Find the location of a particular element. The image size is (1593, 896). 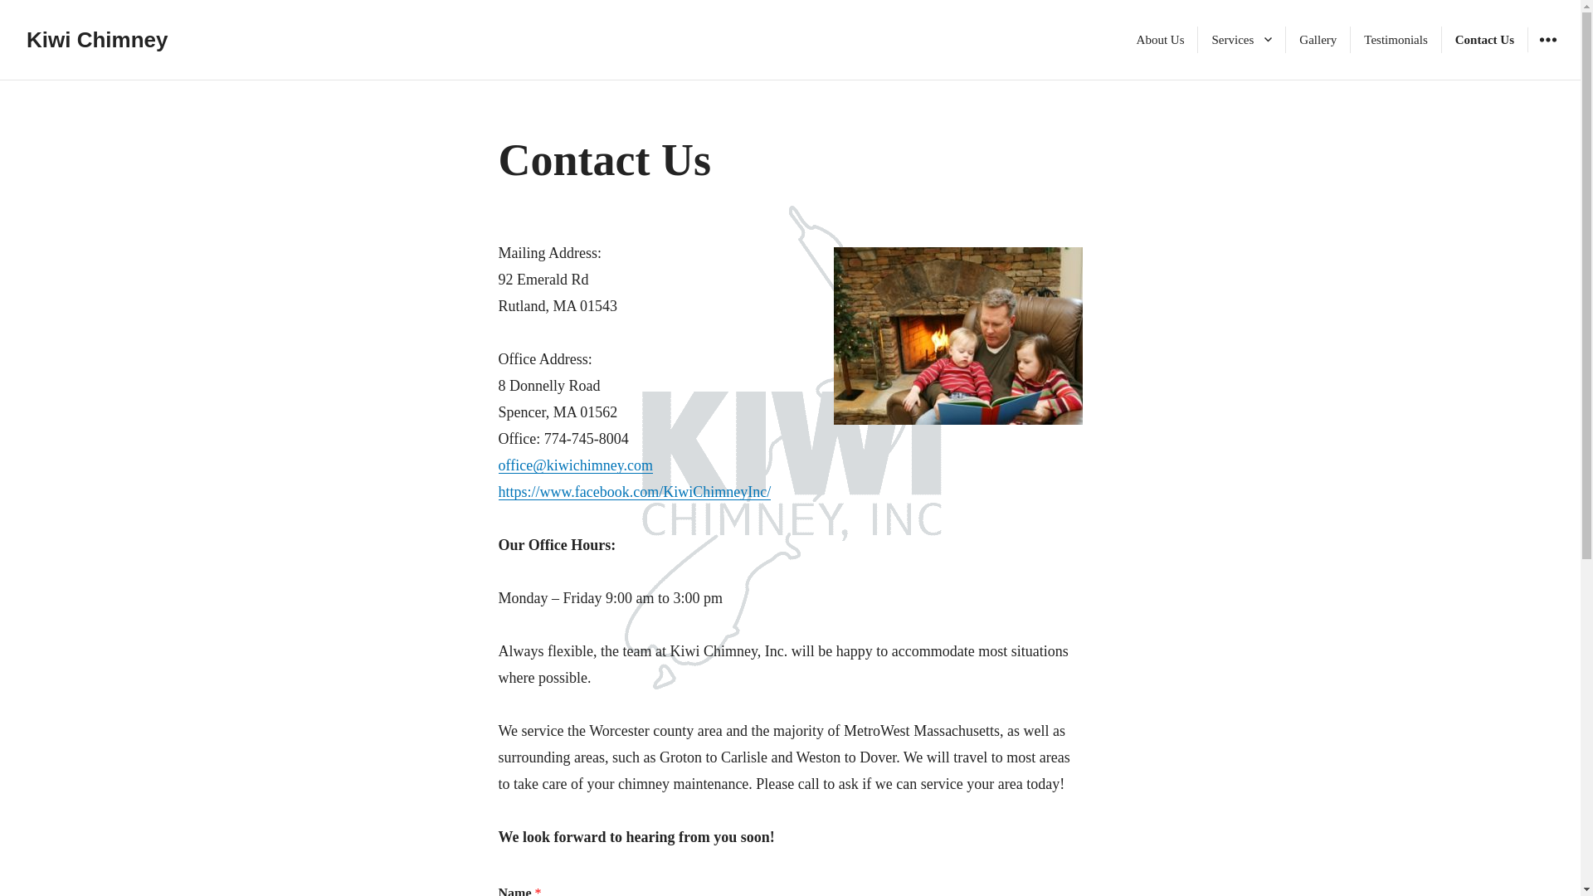

Contact Us is located at coordinates (1484, 40).